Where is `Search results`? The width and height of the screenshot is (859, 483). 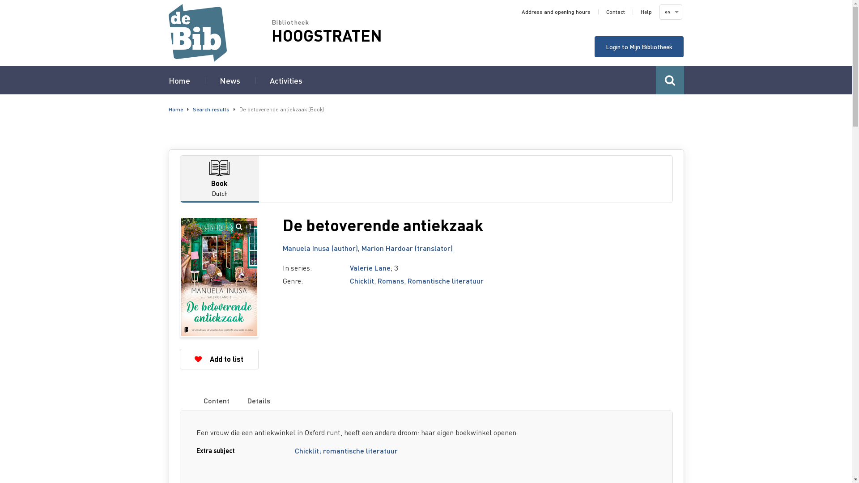 Search results is located at coordinates (211, 109).